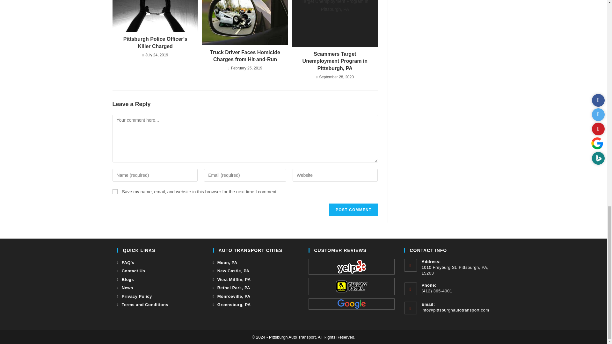 This screenshot has height=344, width=612. Describe the element at coordinates (245, 56) in the screenshot. I see `Truck Driver Faces Homicide Charges from Hit-and-Run` at that location.